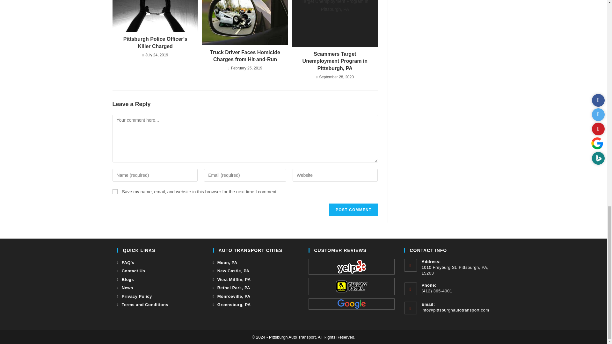 This screenshot has height=344, width=612. Describe the element at coordinates (245, 56) in the screenshot. I see `Truck Driver Faces Homicide Charges from Hit-and-Run` at that location.